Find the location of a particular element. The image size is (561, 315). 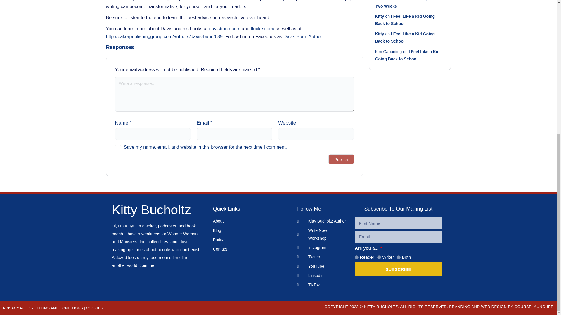

Kitty is located at coordinates (380, 16).